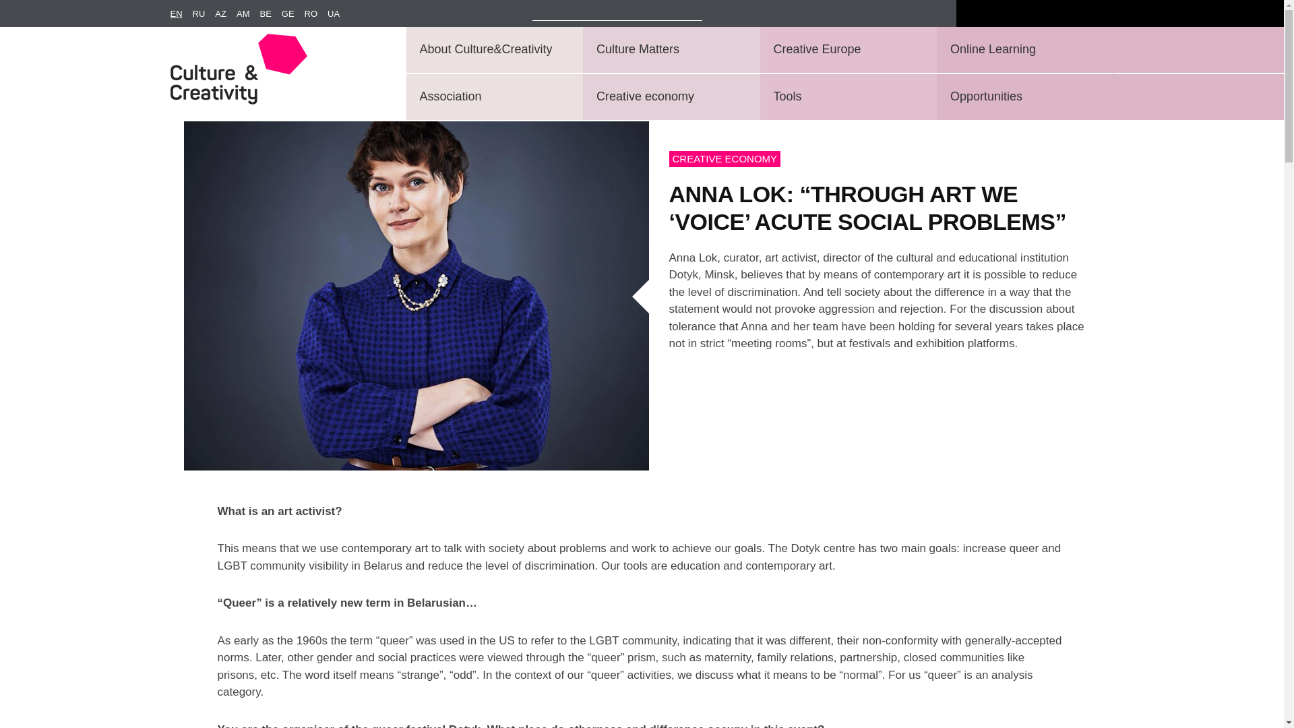 This screenshot has width=1294, height=728. I want to click on EN, so click(181, 14).